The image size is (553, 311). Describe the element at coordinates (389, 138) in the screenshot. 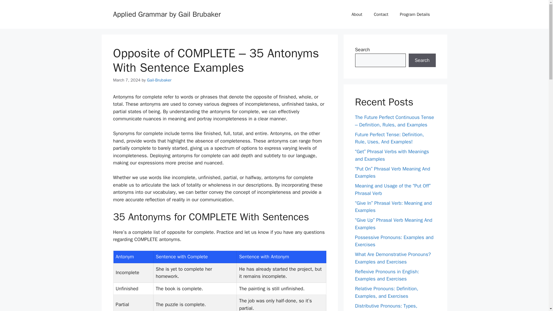

I see `Future Perfect Tense: Definition, Rule, Uses, And Examples!` at that location.